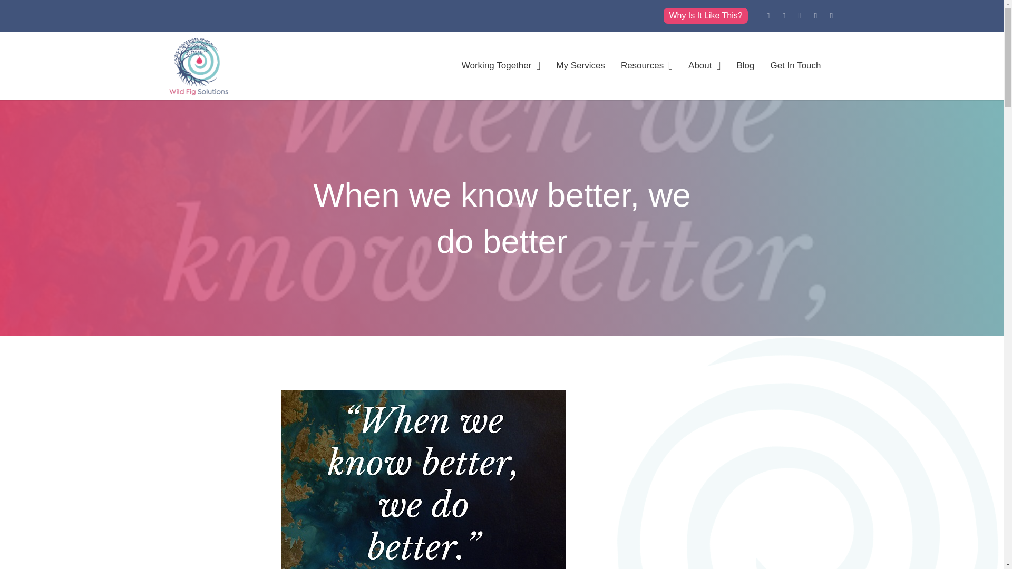 This screenshot has width=1012, height=569. Describe the element at coordinates (831, 16) in the screenshot. I see `YouTube` at that location.